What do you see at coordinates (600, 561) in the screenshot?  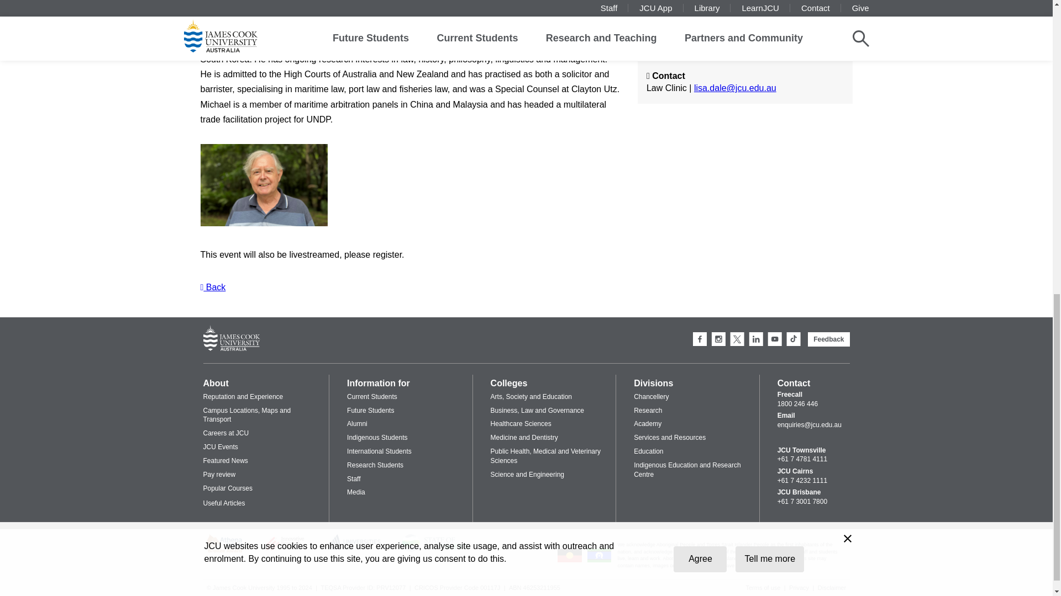 I see `Go to Indigenous Education and Research Centre` at bounding box center [600, 561].